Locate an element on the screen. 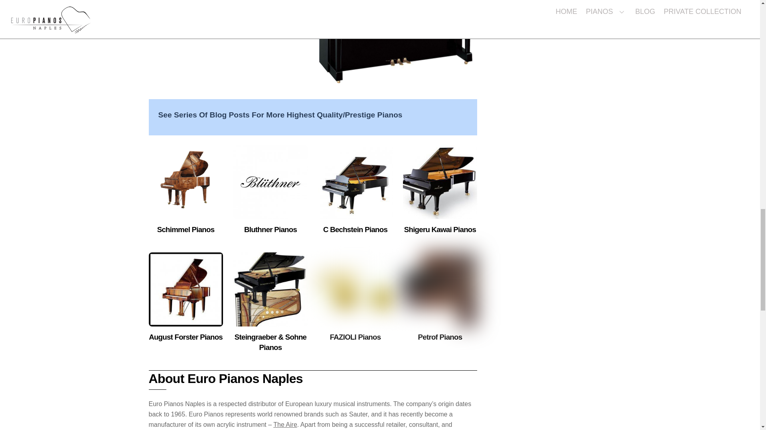  The Aire is located at coordinates (285, 424).